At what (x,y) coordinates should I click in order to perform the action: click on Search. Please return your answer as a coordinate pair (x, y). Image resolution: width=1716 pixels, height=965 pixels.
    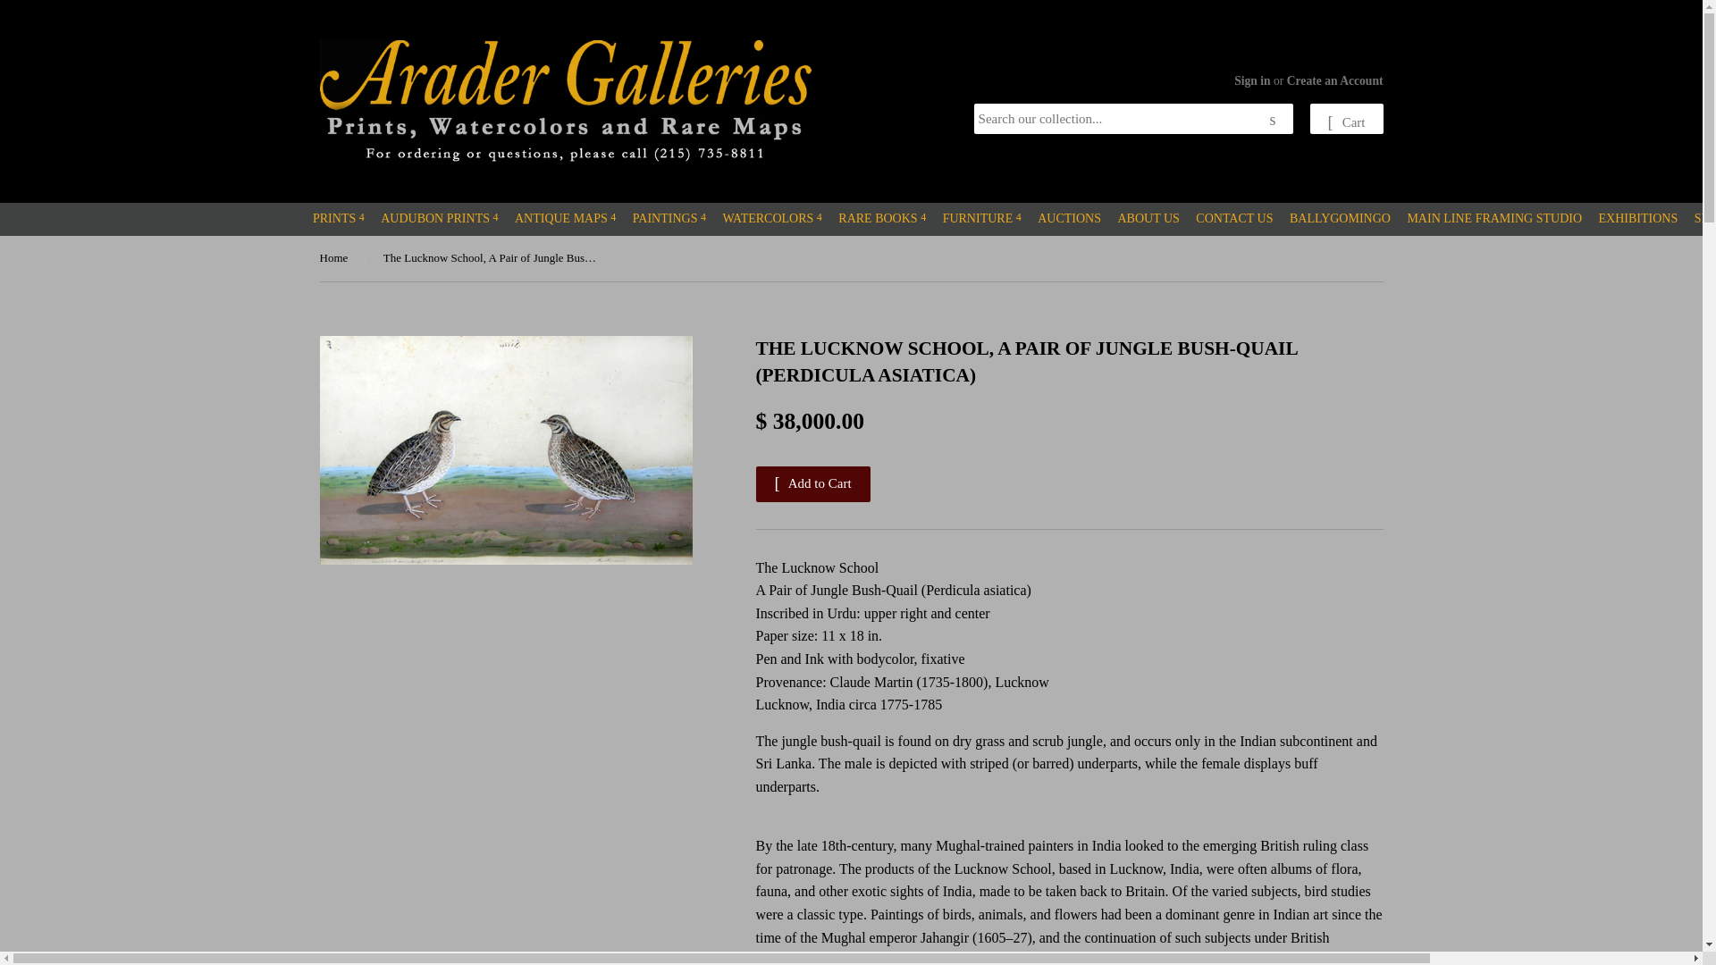
    Looking at the image, I should click on (1273, 120).